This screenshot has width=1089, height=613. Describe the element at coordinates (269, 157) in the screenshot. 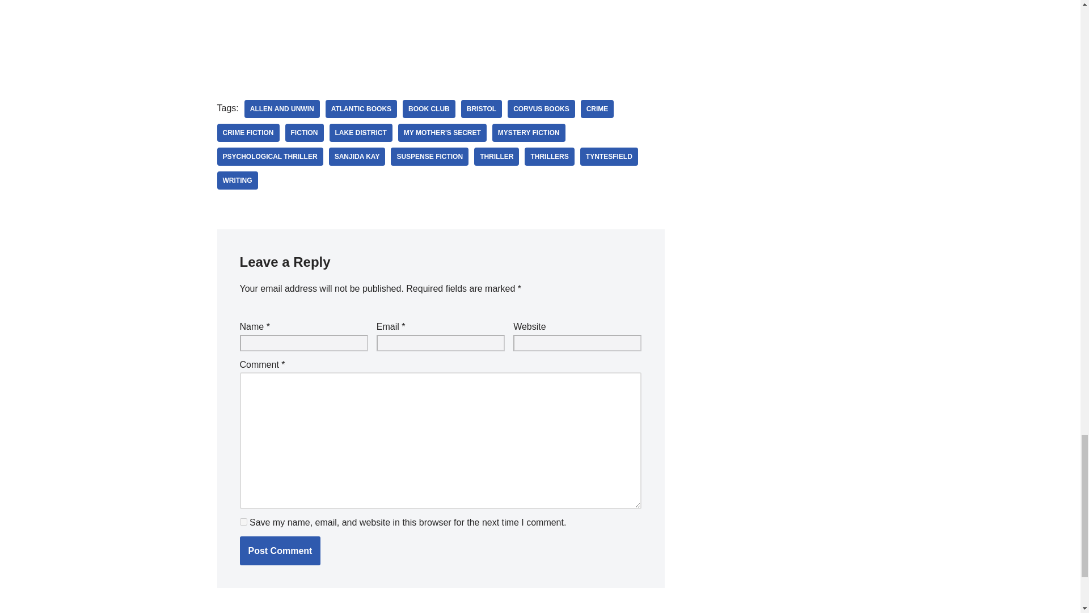

I see `Psychological thriller` at that location.